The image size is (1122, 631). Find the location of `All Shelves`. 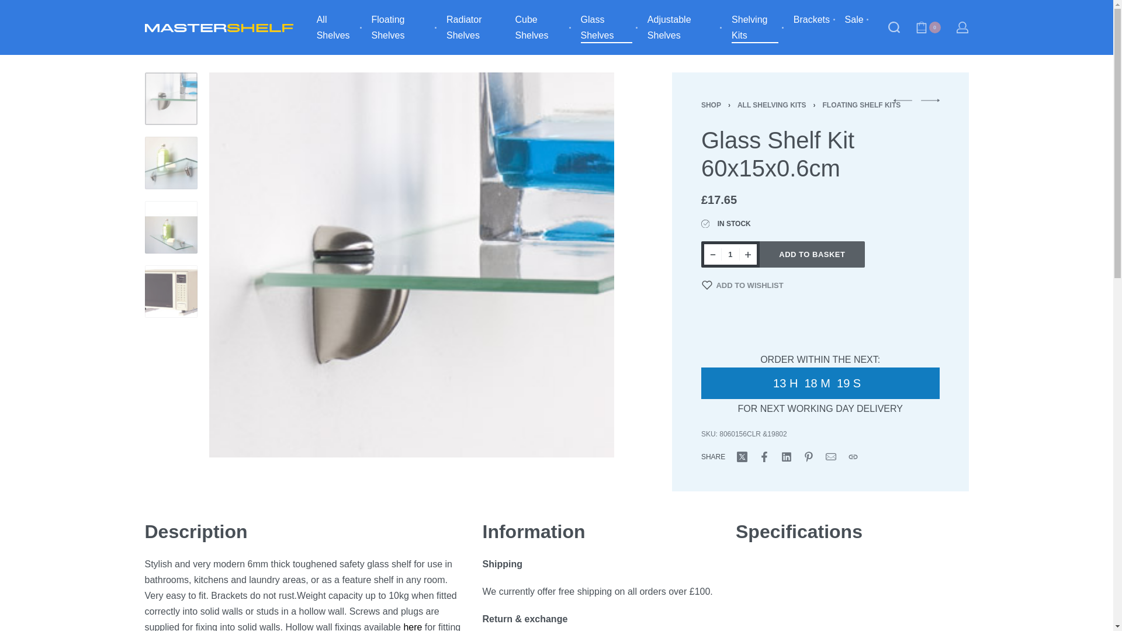

All Shelves is located at coordinates (341, 27).